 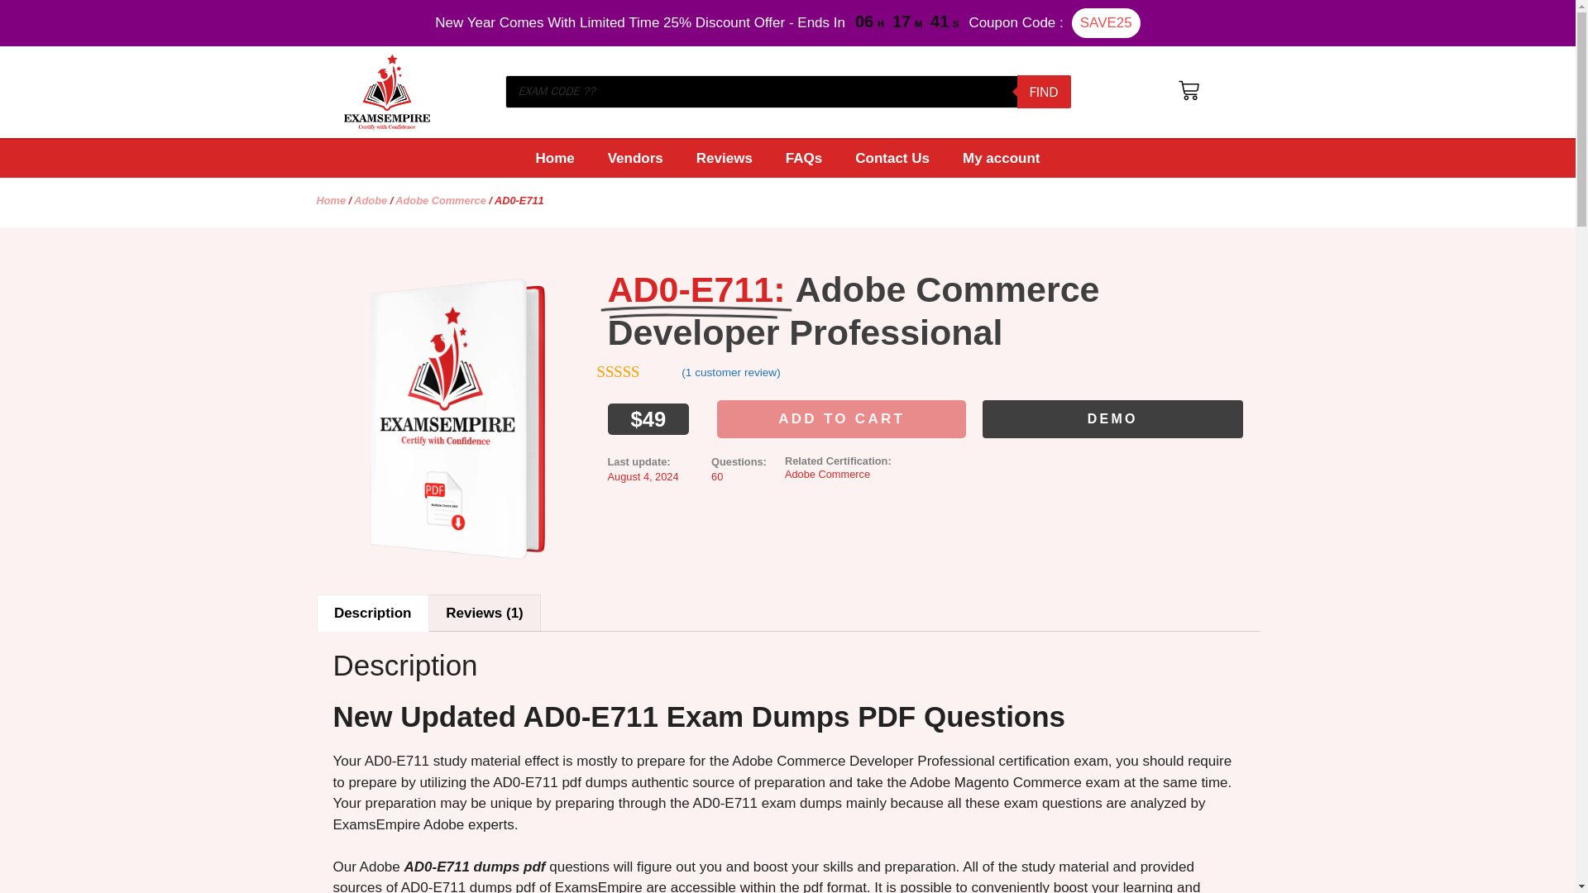 I want to click on Adobe Commerce, so click(x=440, y=200).